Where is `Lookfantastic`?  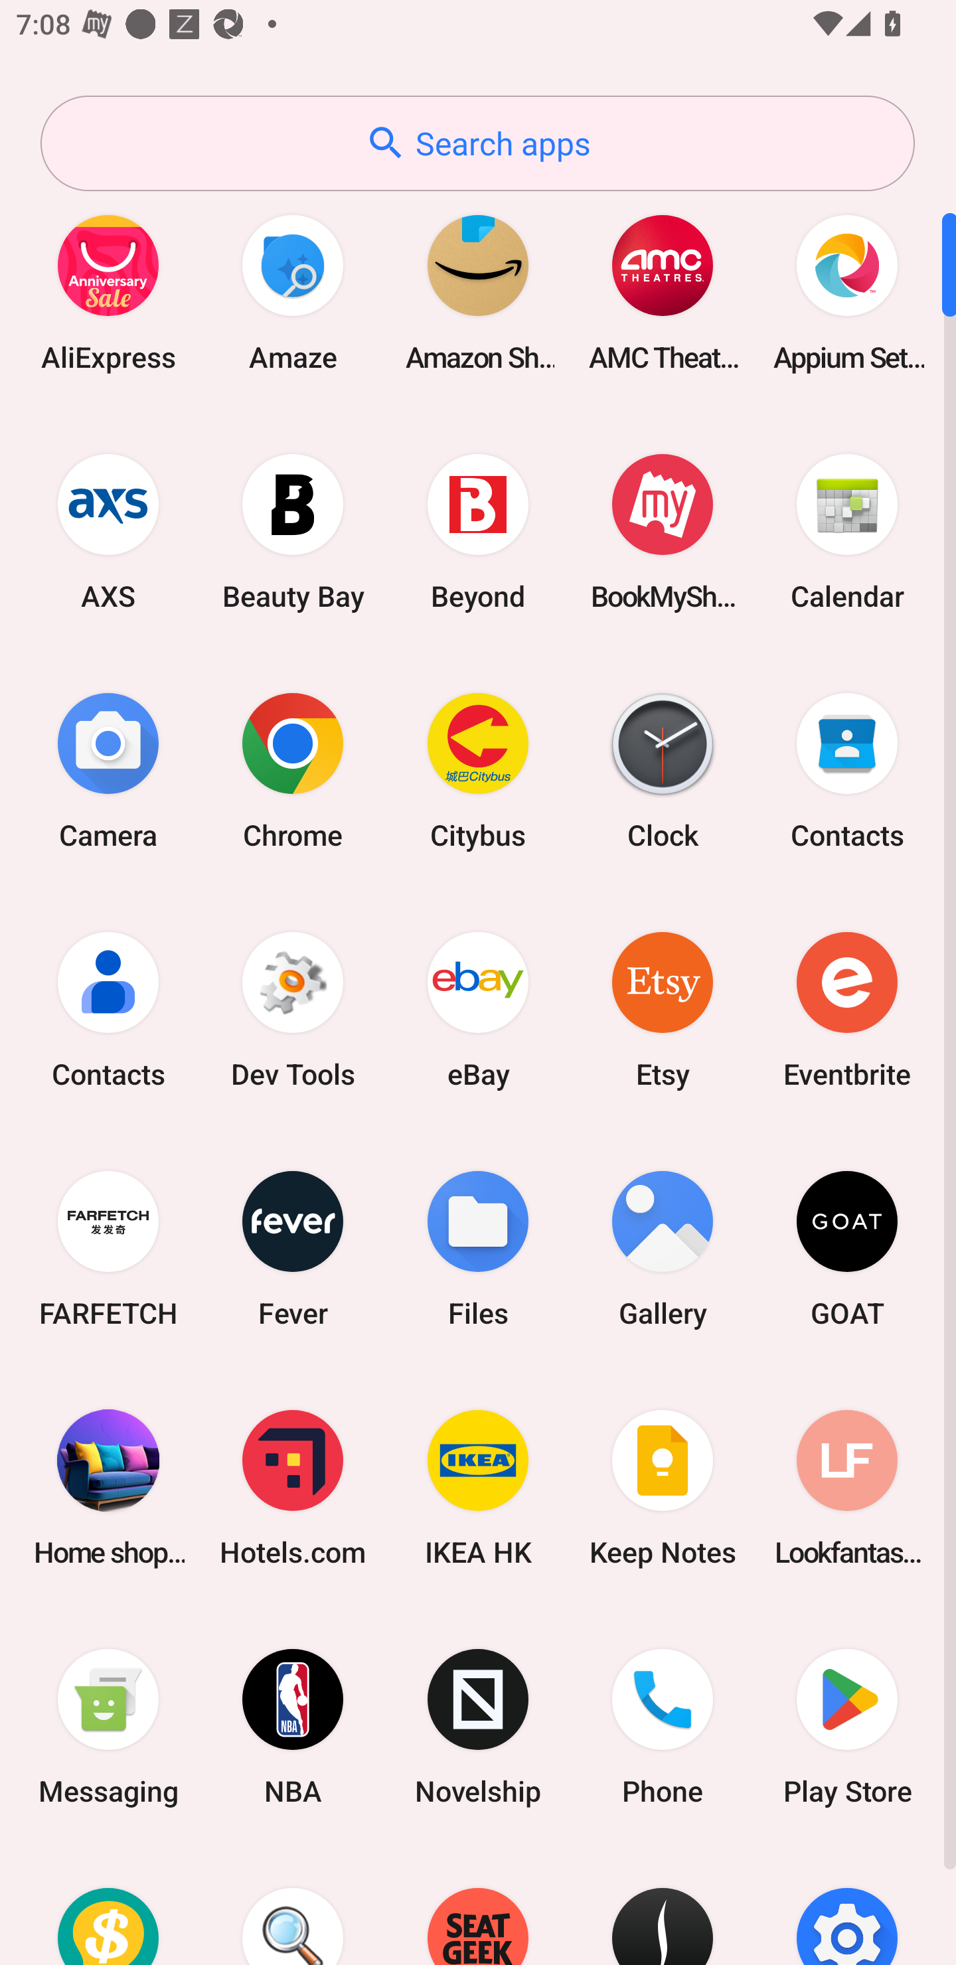
Lookfantastic is located at coordinates (847, 1487).